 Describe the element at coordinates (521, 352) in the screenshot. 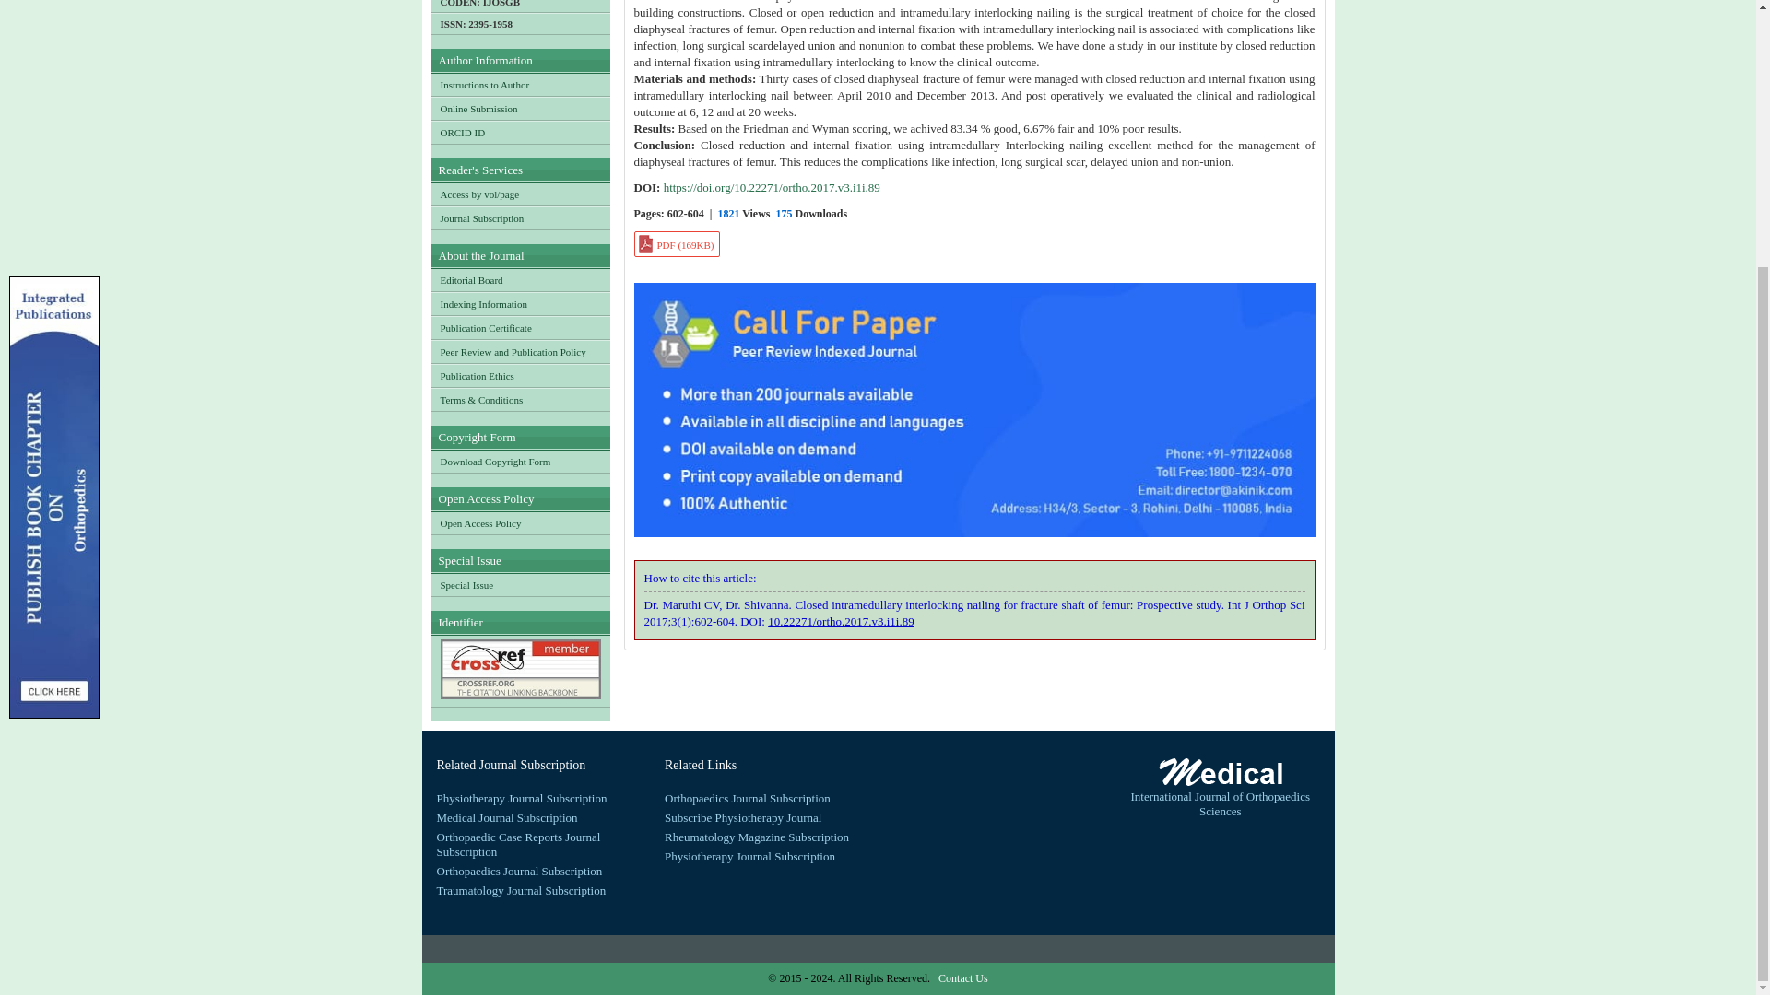

I see `Peer Review and Publication Policy` at that location.